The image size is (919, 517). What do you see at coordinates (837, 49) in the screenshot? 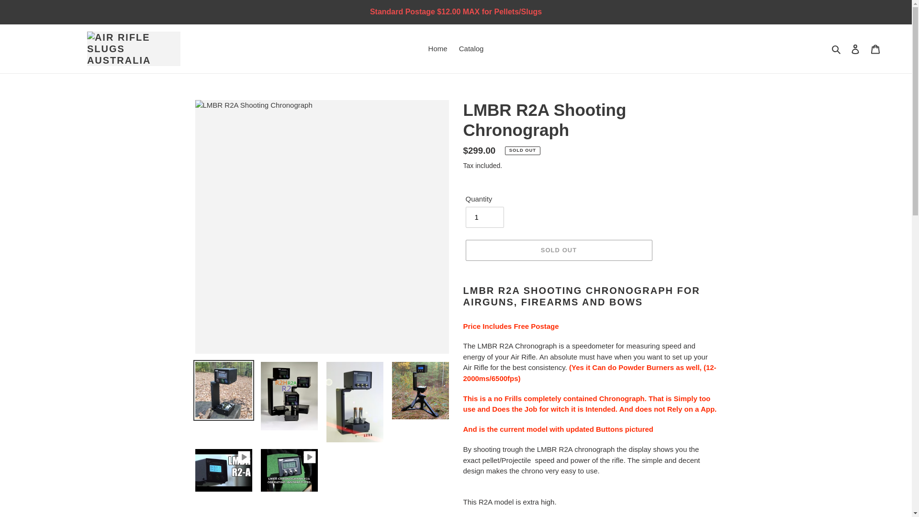
I see `Search` at bounding box center [837, 49].